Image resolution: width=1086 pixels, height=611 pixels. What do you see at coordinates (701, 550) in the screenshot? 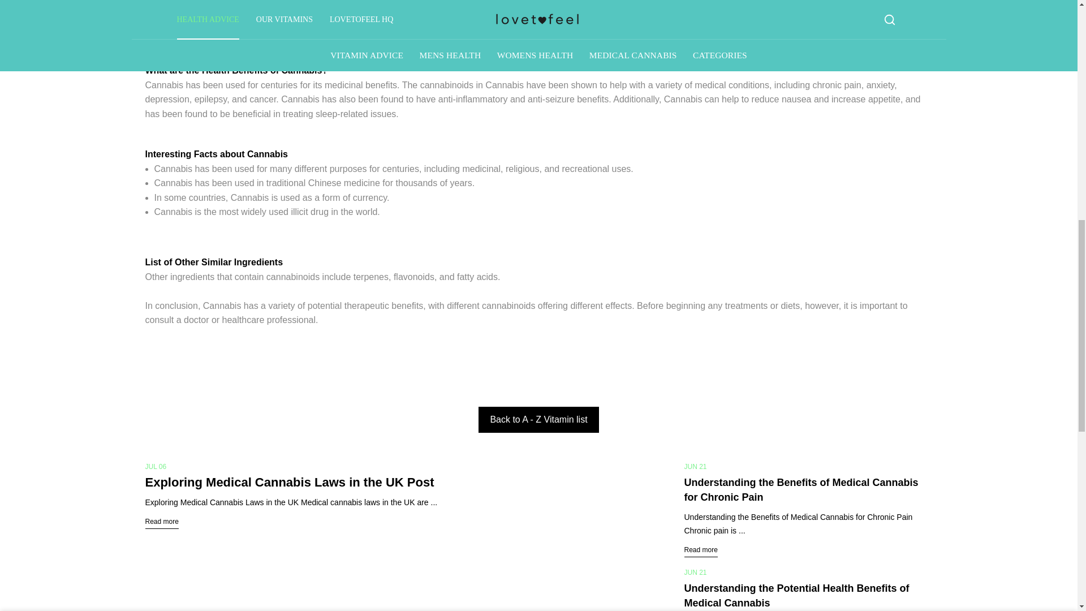
I see `Read more` at bounding box center [701, 550].